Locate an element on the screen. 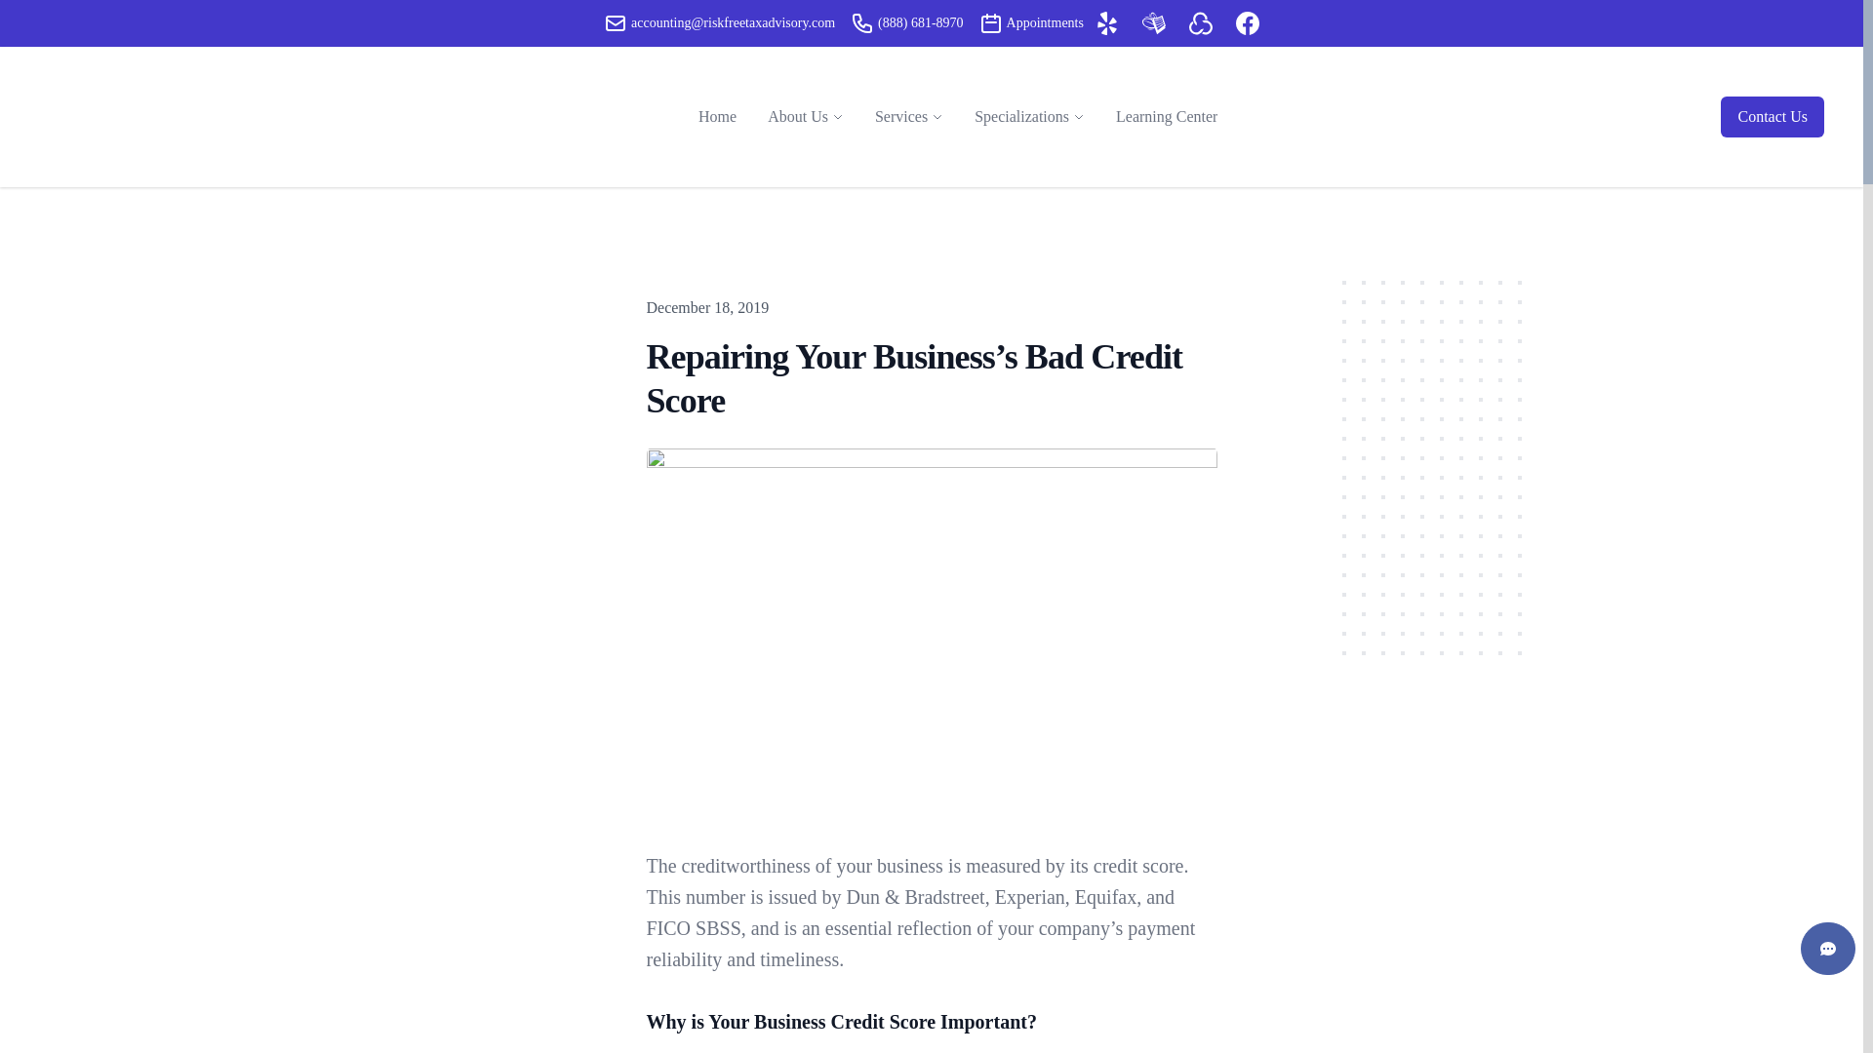  Appointments is located at coordinates (991, 22).